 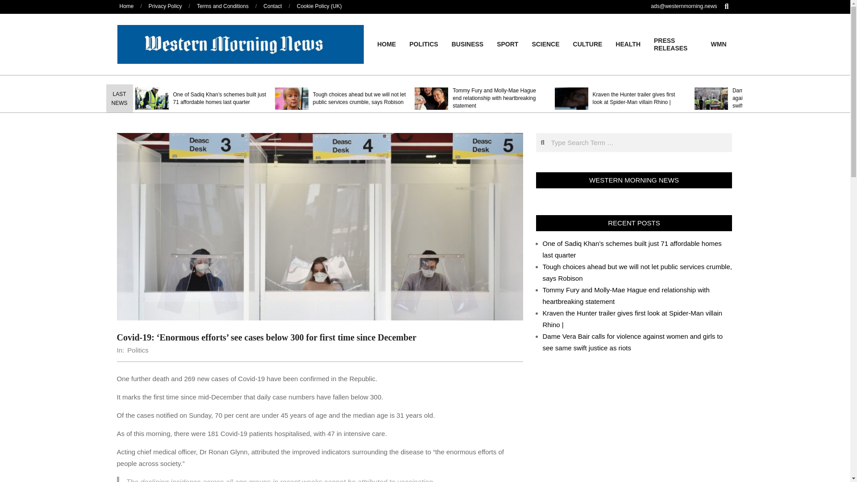 I want to click on Terms and Conditions, so click(x=222, y=6).